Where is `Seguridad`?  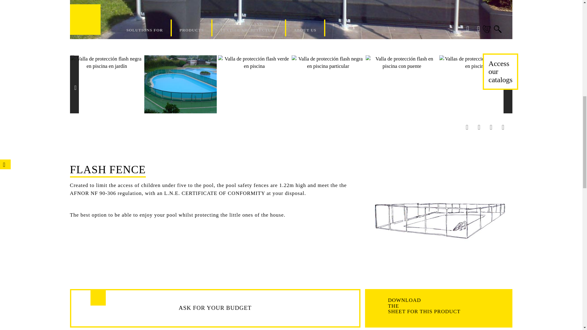 Seguridad is located at coordinates (439, 219).